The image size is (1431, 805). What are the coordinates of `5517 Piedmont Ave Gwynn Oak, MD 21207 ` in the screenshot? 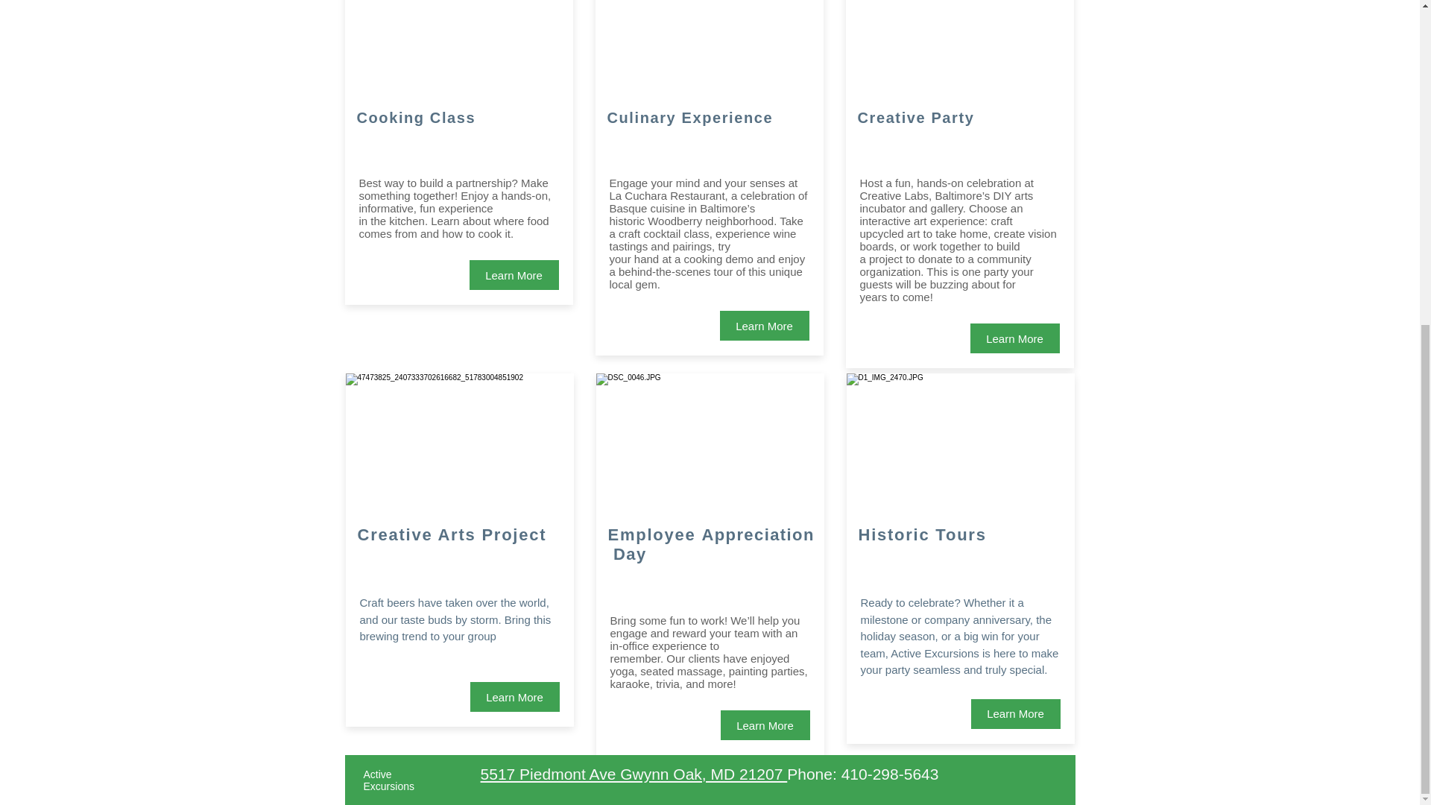 It's located at (634, 774).